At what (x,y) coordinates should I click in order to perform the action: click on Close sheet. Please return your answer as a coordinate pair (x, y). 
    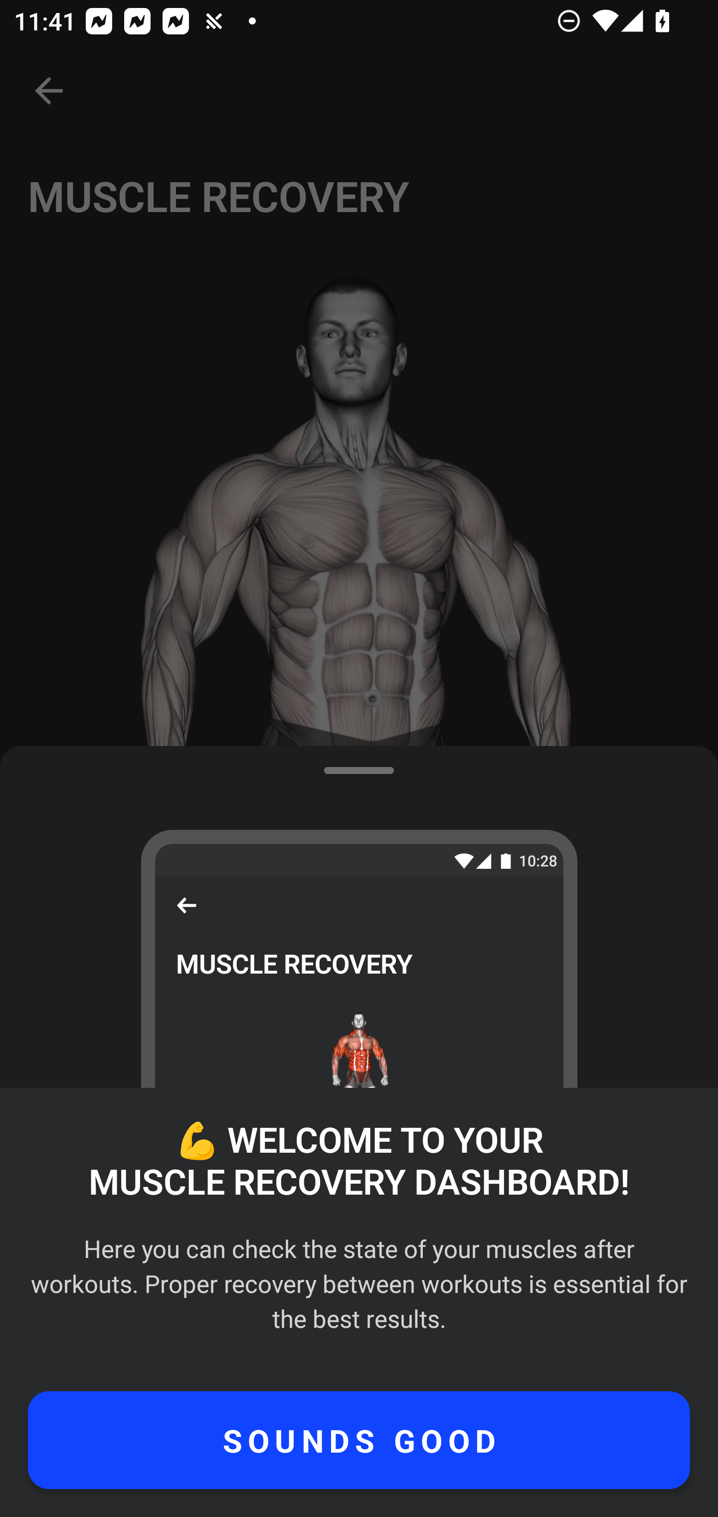
    Looking at the image, I should click on (359, 373).